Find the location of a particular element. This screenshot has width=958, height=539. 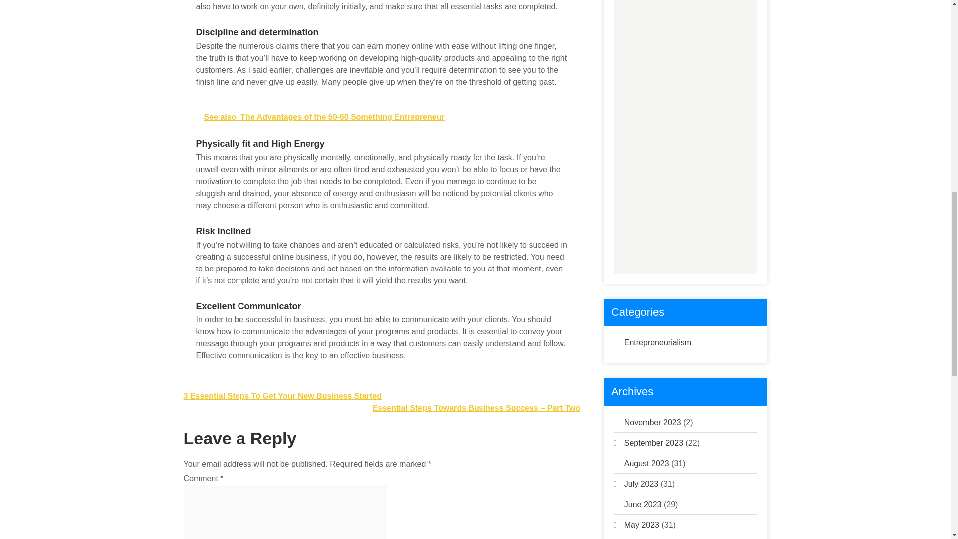

June 2023 is located at coordinates (643, 504).